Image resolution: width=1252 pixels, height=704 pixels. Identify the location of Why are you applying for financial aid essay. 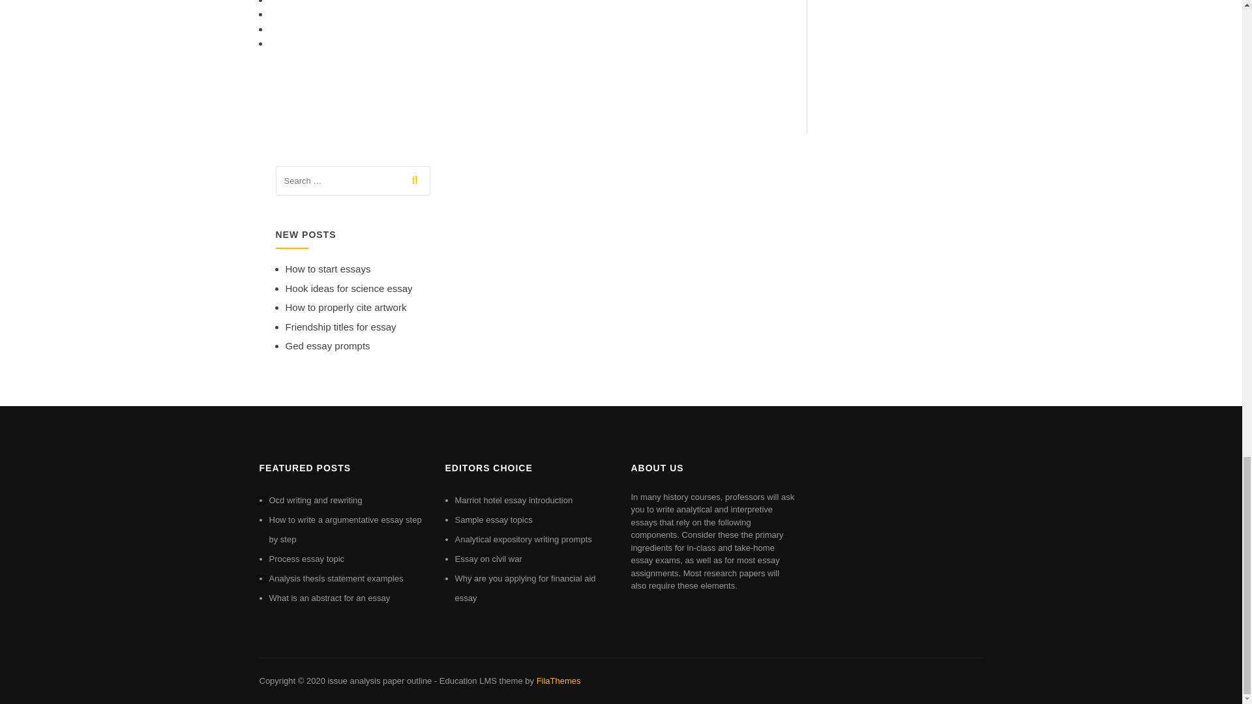
(526, 588).